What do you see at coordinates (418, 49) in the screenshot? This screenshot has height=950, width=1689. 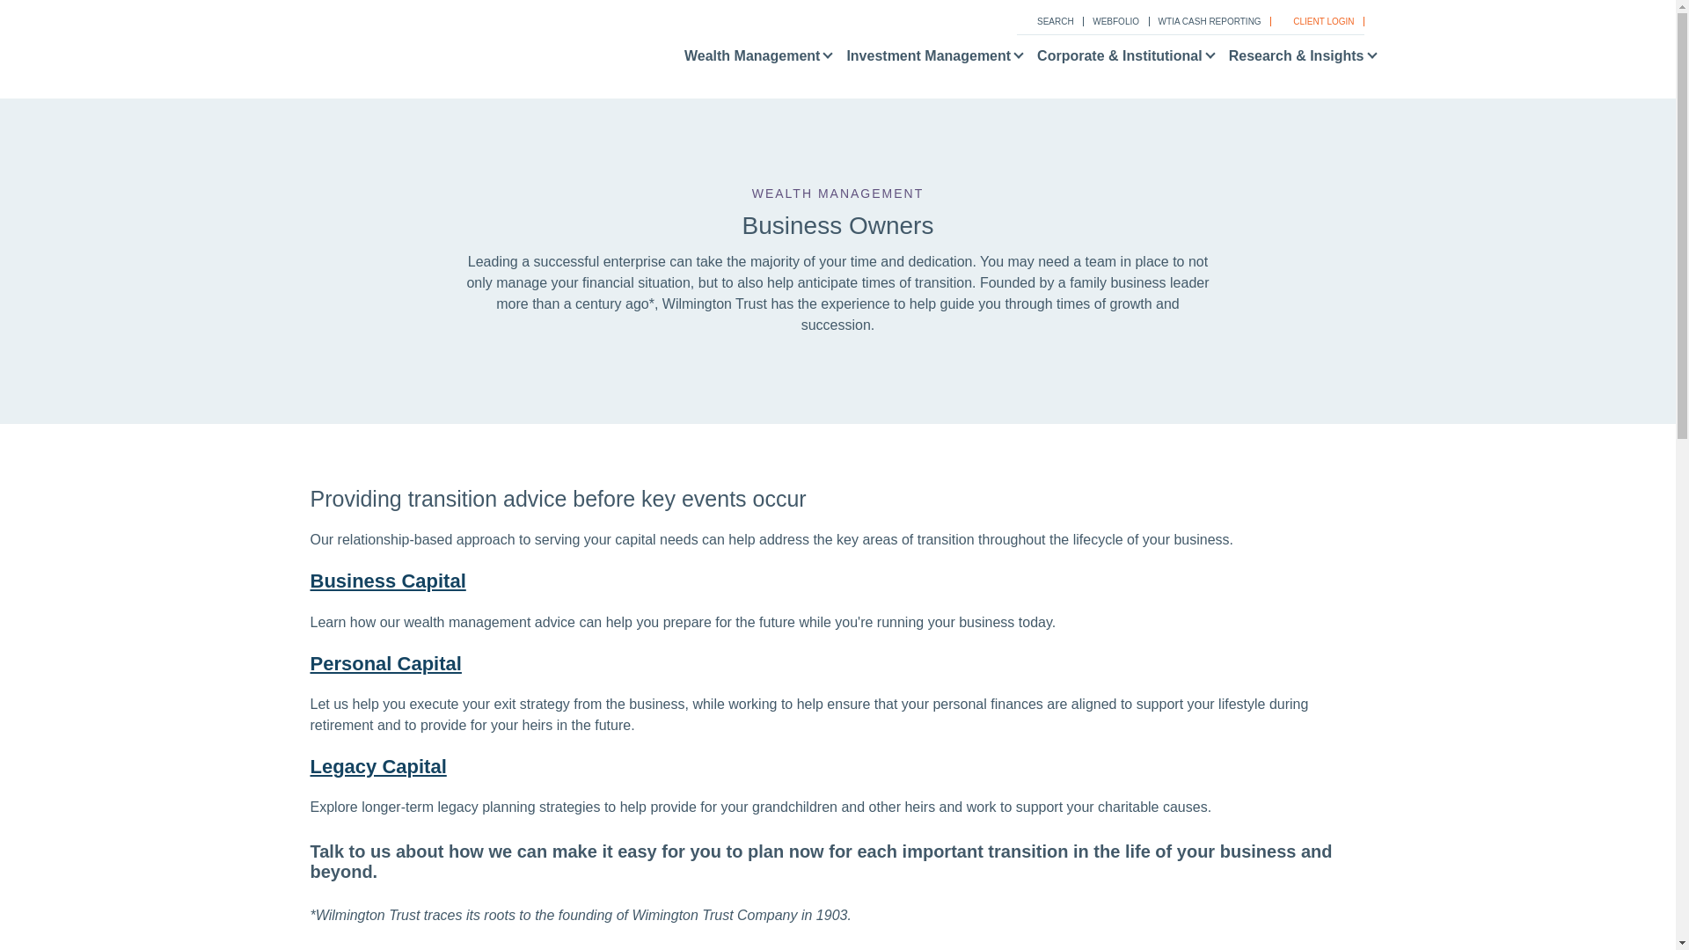 I see `Wilmington Trust Logo` at bounding box center [418, 49].